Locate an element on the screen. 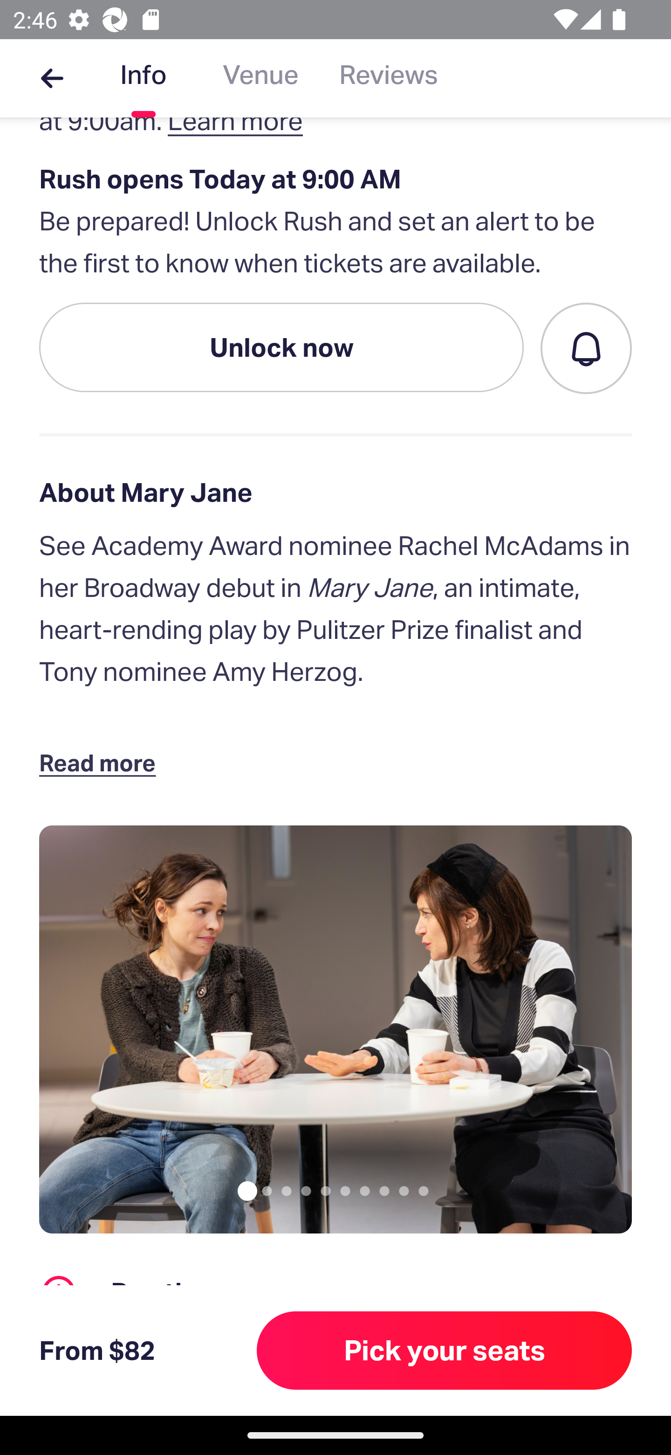  About Mary Jane is located at coordinates (335, 492).